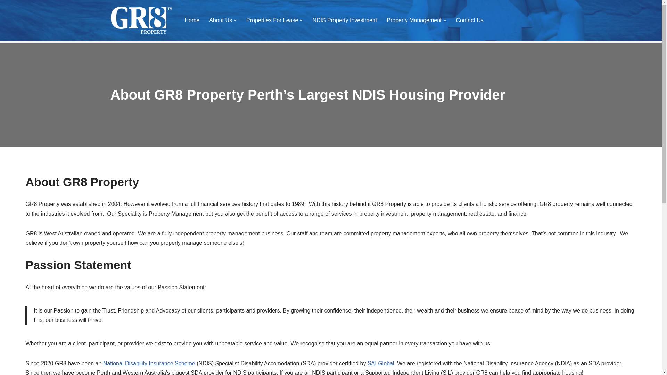  I want to click on National Disability Insurance Scheme, so click(149, 363).